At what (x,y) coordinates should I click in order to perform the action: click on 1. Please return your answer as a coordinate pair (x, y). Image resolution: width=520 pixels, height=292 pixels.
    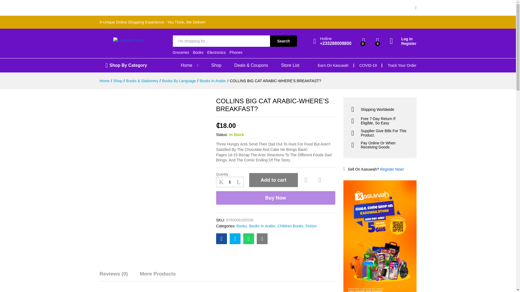
    Looking at the image, I should click on (230, 182).